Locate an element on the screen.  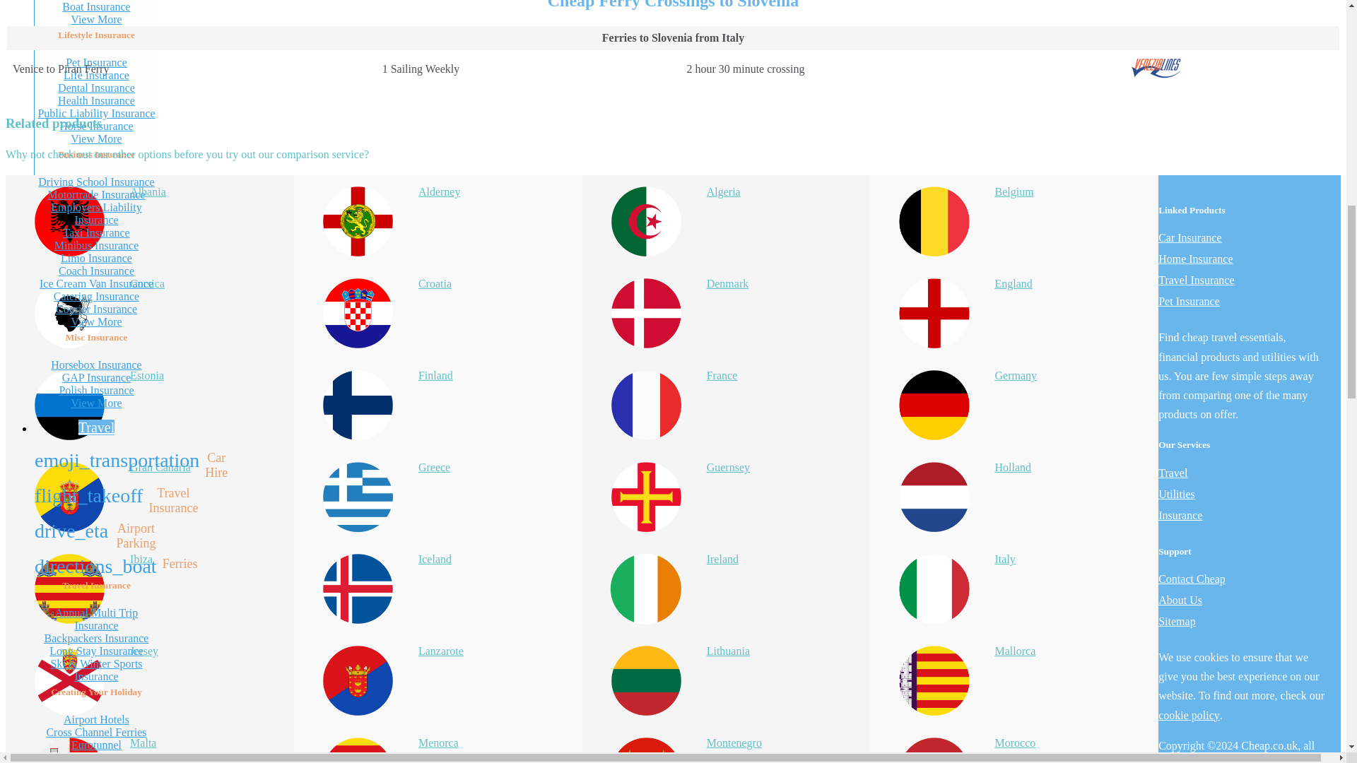
View More is located at coordinates (96, 138).